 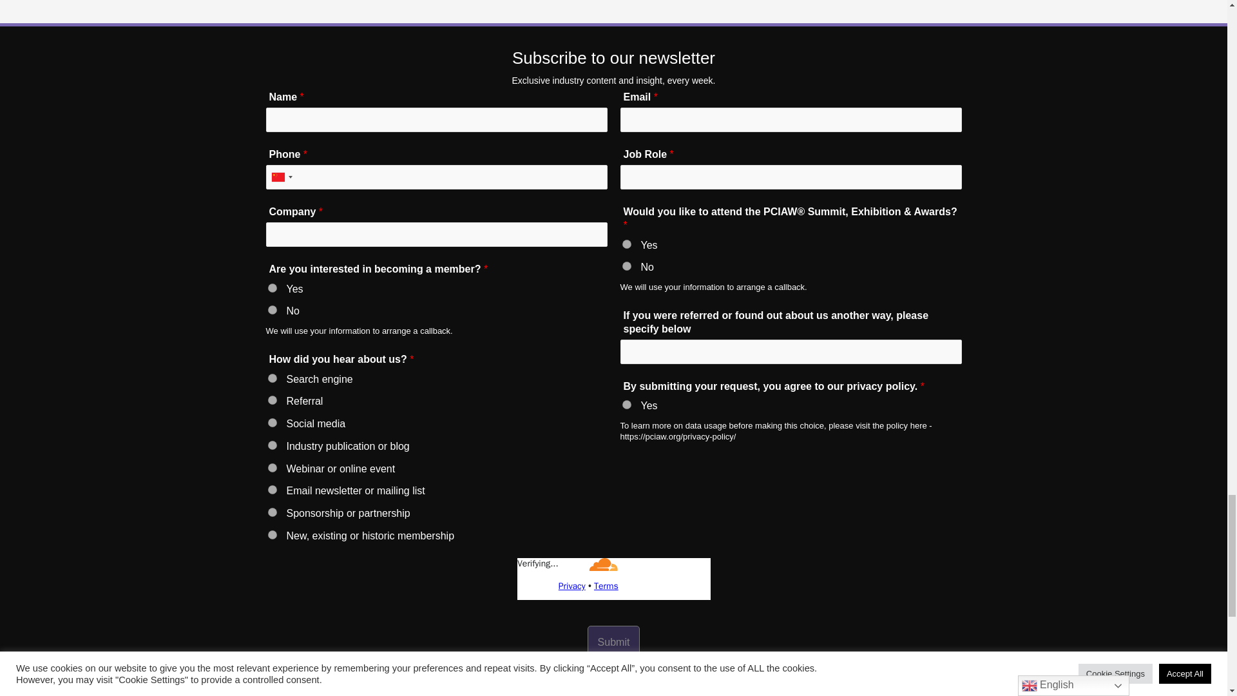 What do you see at coordinates (273, 468) in the screenshot?
I see `Webinar or online event` at bounding box center [273, 468].